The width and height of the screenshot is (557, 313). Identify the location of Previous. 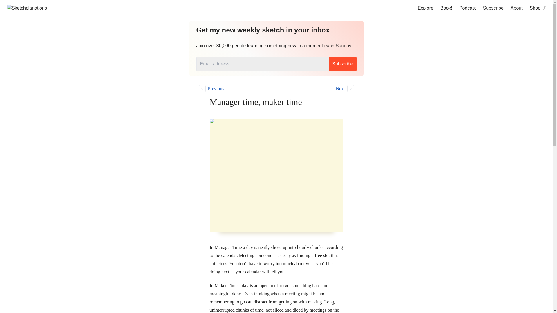
(230, 88).